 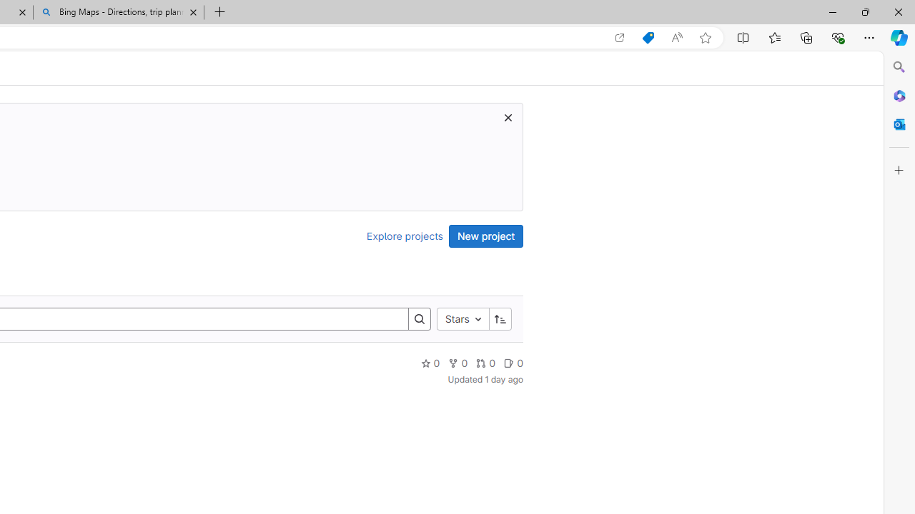 I want to click on Dismiss trial promotion, so click(x=508, y=117).